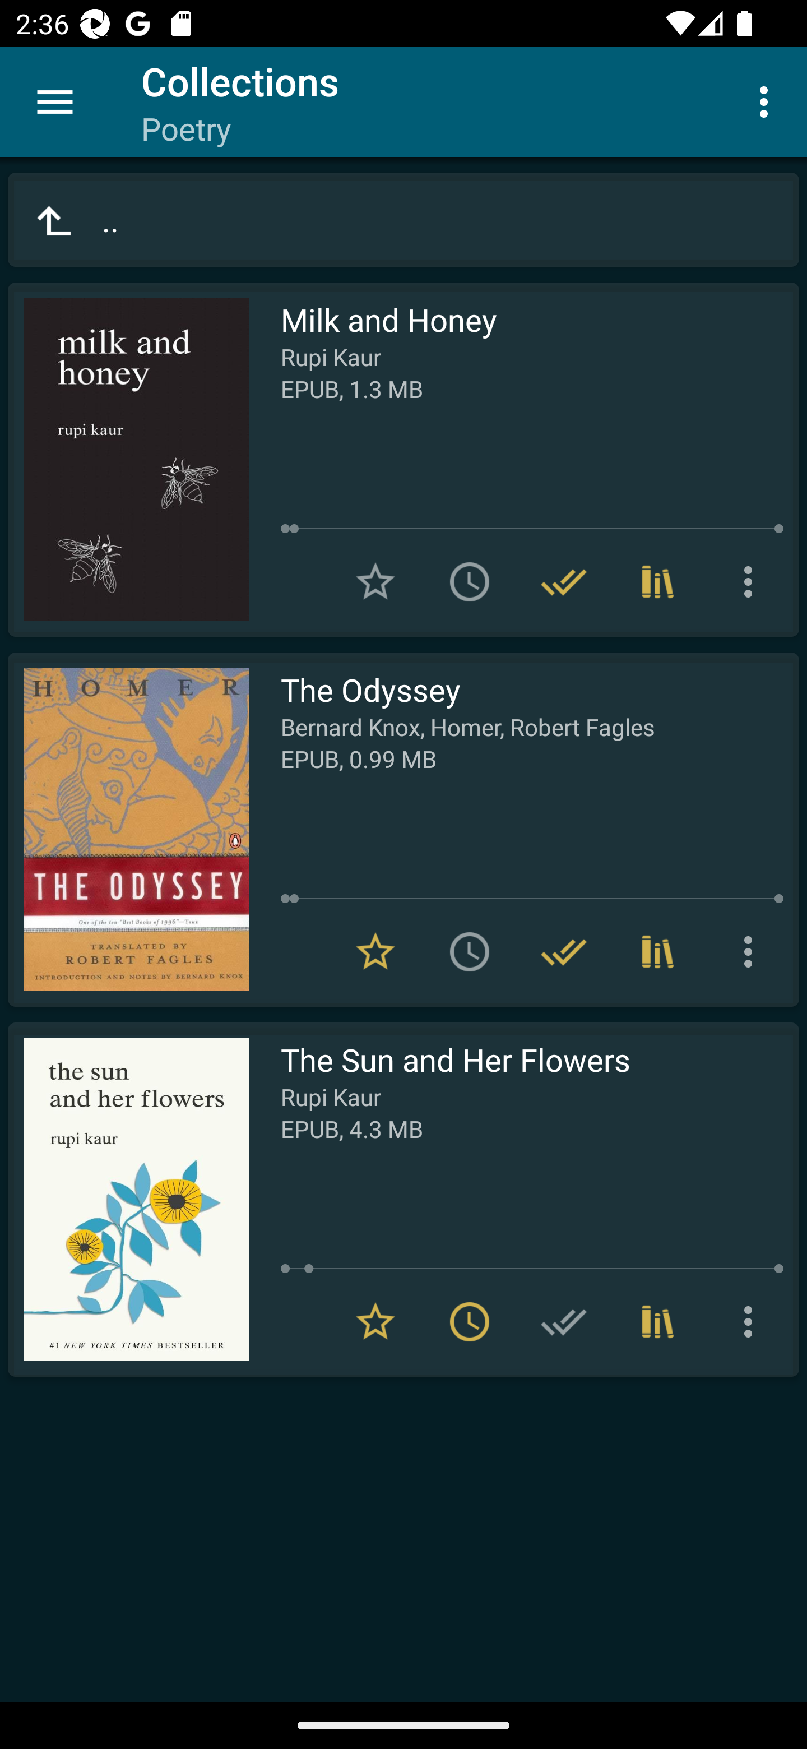 The height and width of the screenshot is (1749, 807). I want to click on More options, so click(752, 951).